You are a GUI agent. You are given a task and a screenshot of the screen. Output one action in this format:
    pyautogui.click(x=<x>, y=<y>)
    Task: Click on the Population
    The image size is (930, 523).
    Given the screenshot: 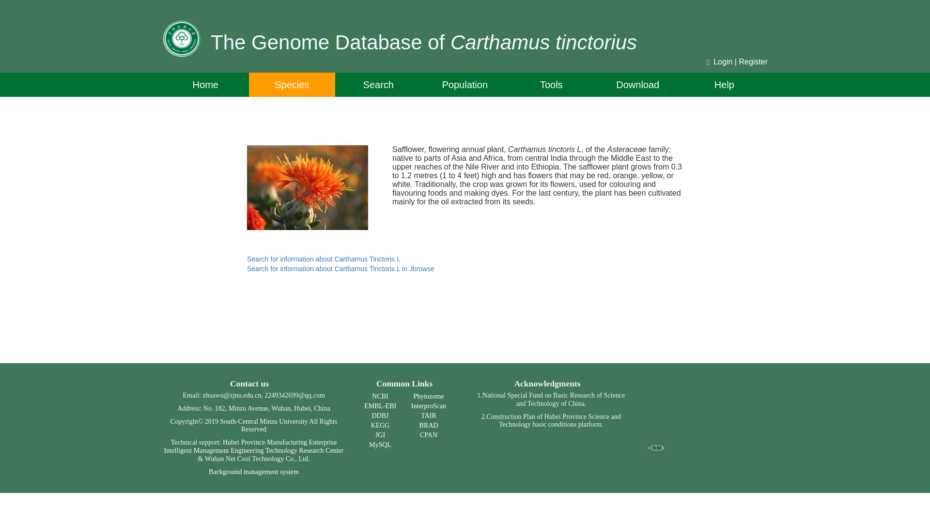 What is the action you would take?
    pyautogui.click(x=464, y=84)
    